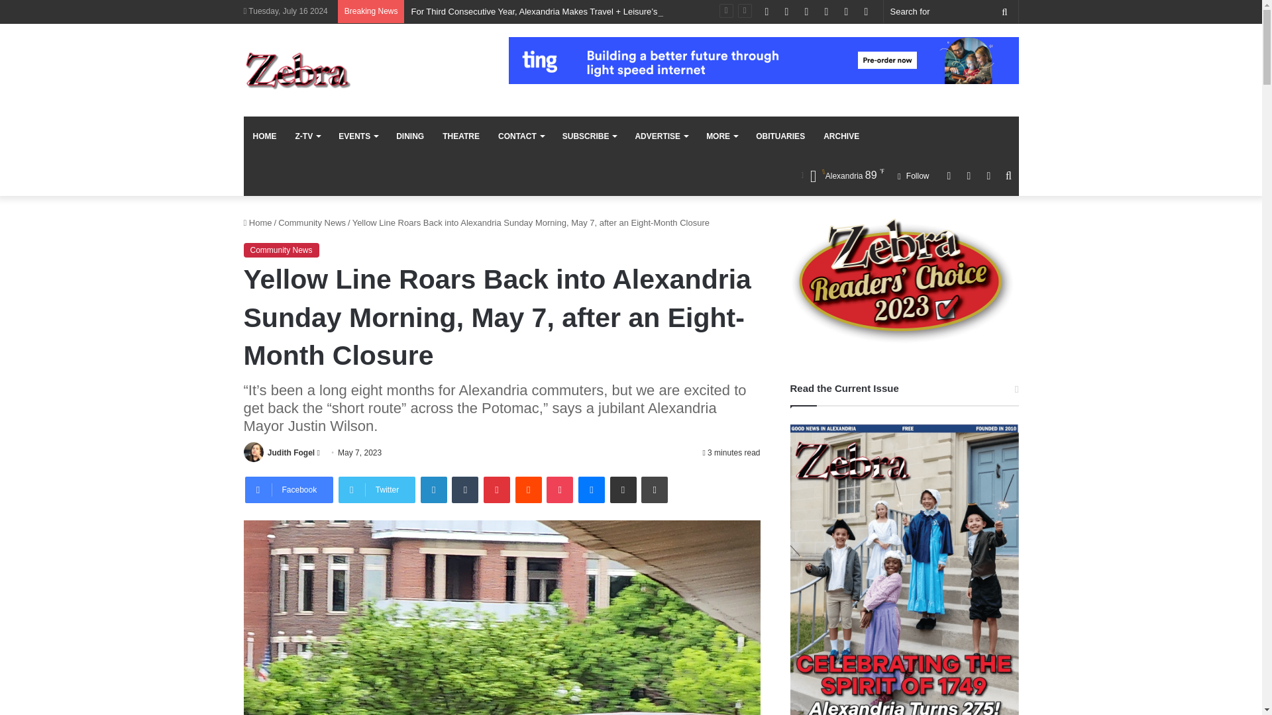 Image resolution: width=1272 pixels, height=715 pixels. What do you see at coordinates (289, 490) in the screenshot?
I see `Facebook` at bounding box center [289, 490].